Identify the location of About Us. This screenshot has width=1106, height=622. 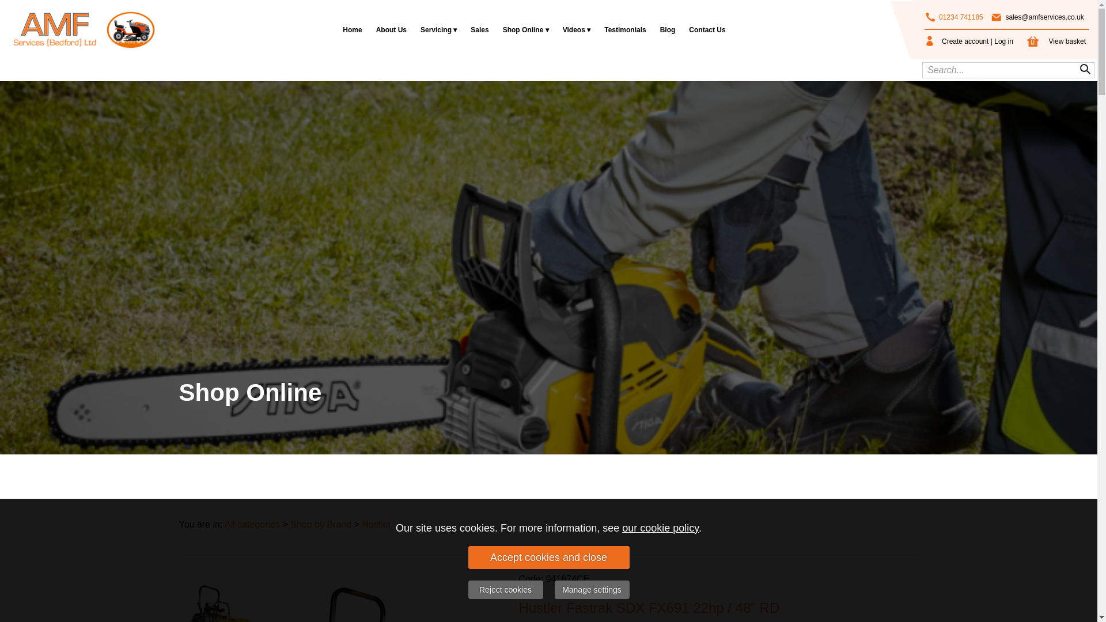
(392, 30).